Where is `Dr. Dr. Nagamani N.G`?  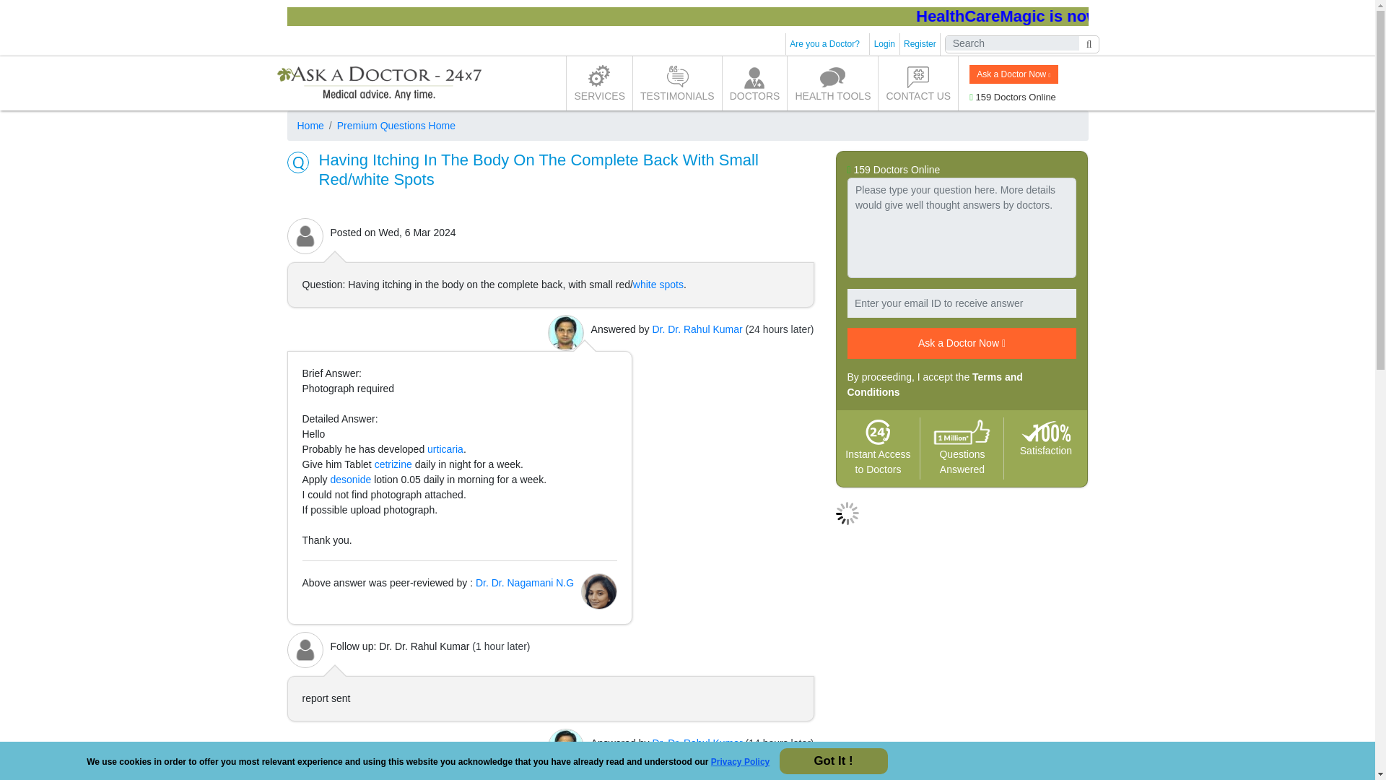
Dr. Dr. Nagamani N.G is located at coordinates (524, 583).